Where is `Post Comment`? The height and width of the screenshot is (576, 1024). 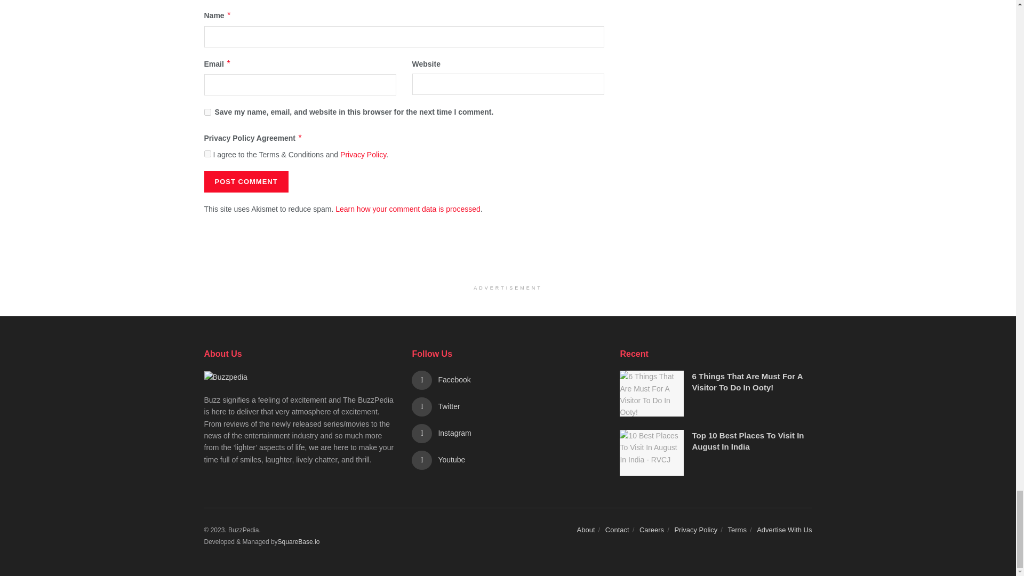 Post Comment is located at coordinates (245, 181).